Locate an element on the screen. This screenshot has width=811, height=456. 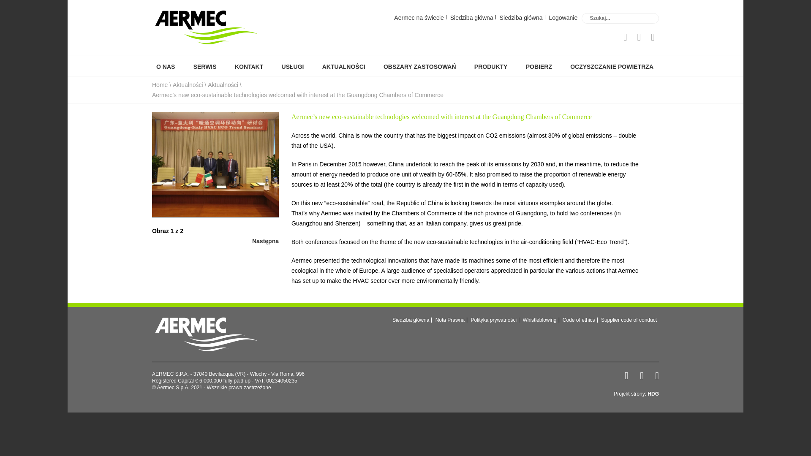
SERWIS is located at coordinates (204, 67).